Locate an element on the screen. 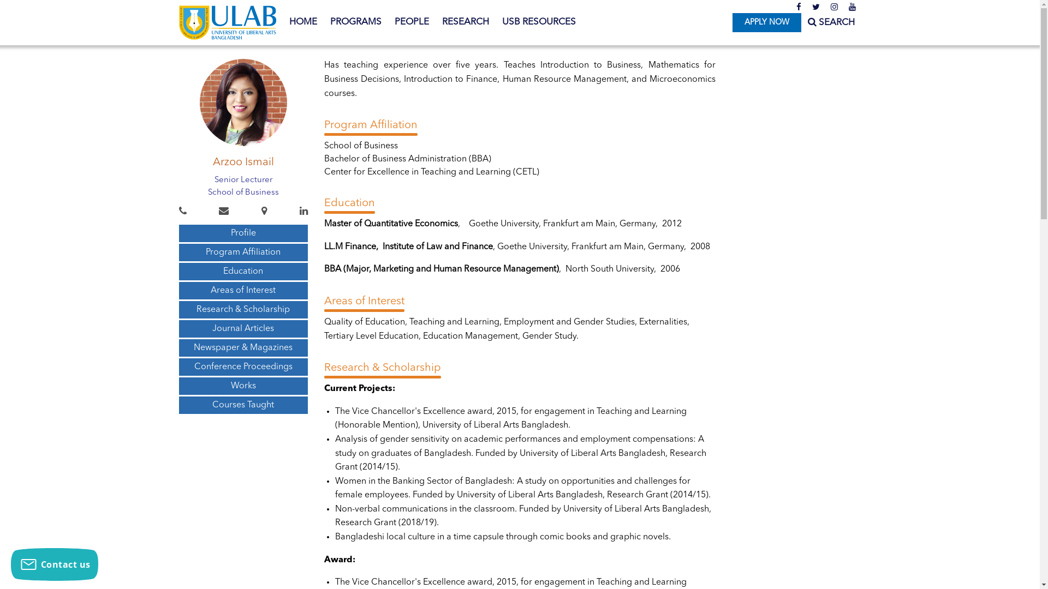 This screenshot has width=1048, height=589. PEOPLE is located at coordinates (412, 22).